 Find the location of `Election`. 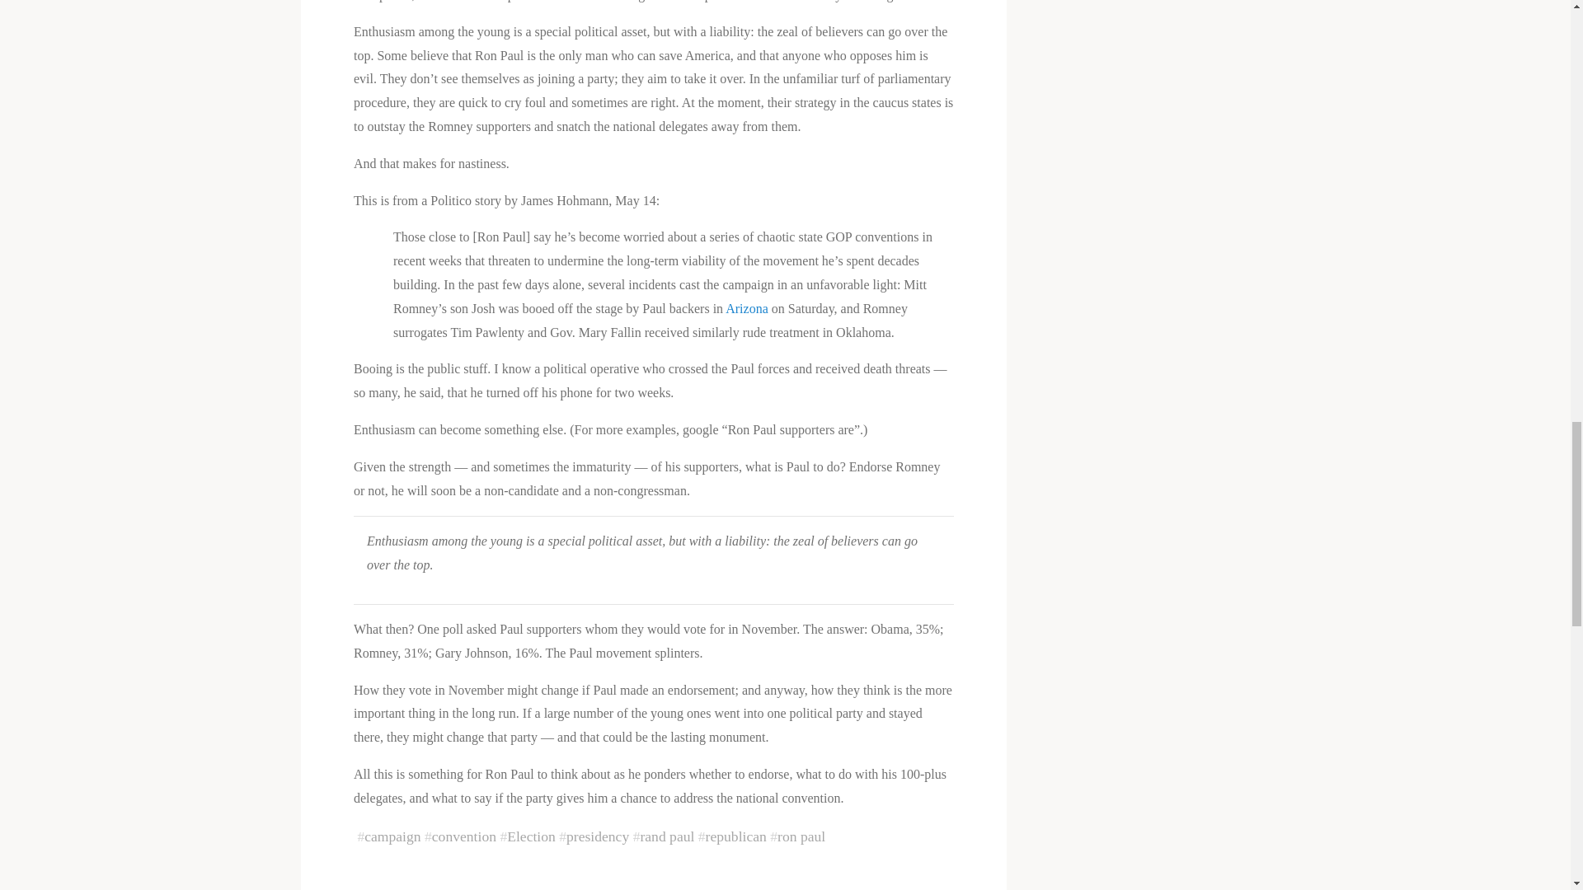

Election is located at coordinates (531, 836).